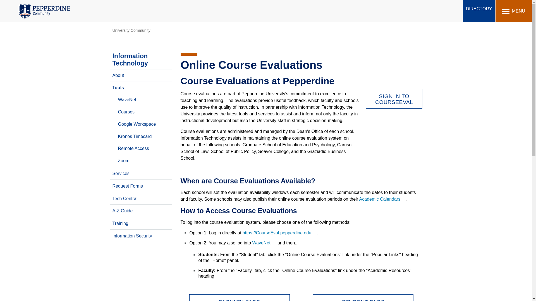  I want to click on open search, so click(458, 11).